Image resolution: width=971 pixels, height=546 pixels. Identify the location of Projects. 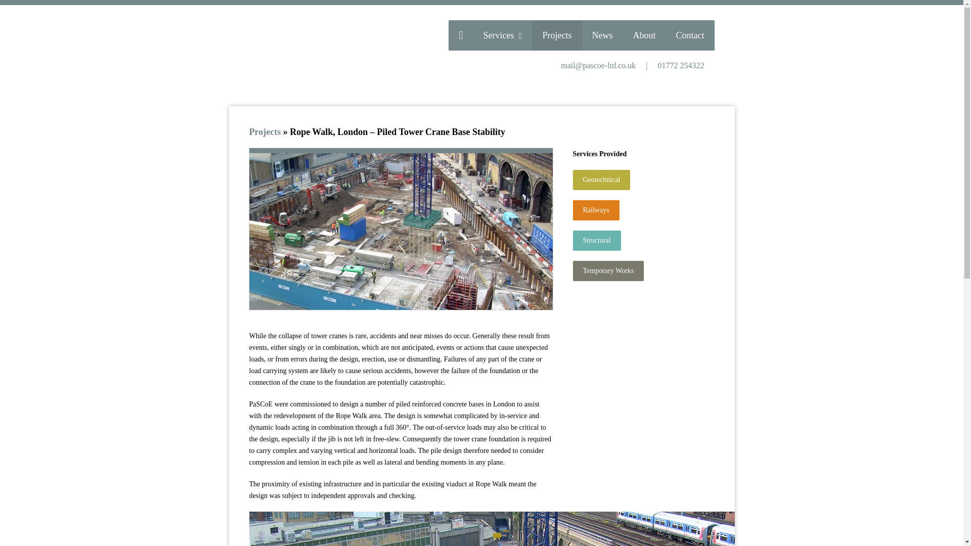
(265, 131).